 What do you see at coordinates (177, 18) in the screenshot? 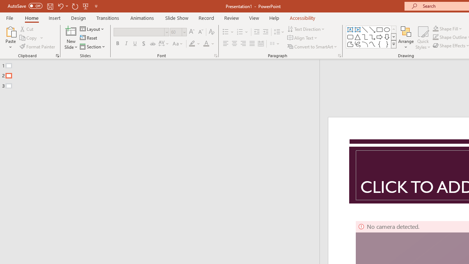
I see `Slide Show` at bounding box center [177, 18].